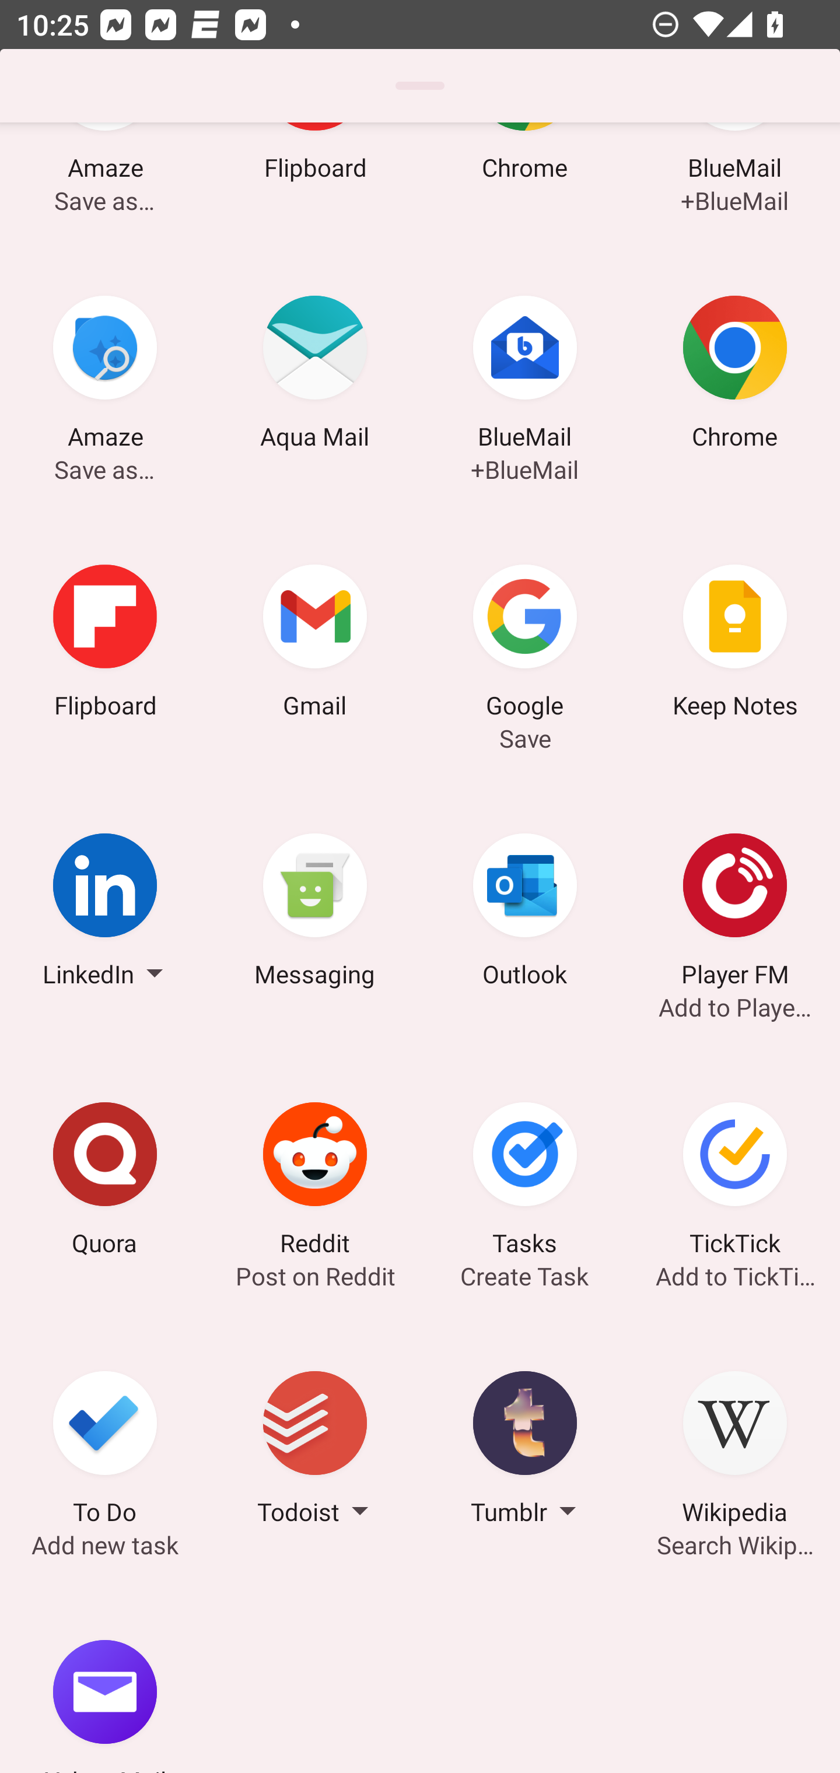 The image size is (840, 1773). What do you see at coordinates (525, 1451) in the screenshot?
I see `Tumblr` at bounding box center [525, 1451].